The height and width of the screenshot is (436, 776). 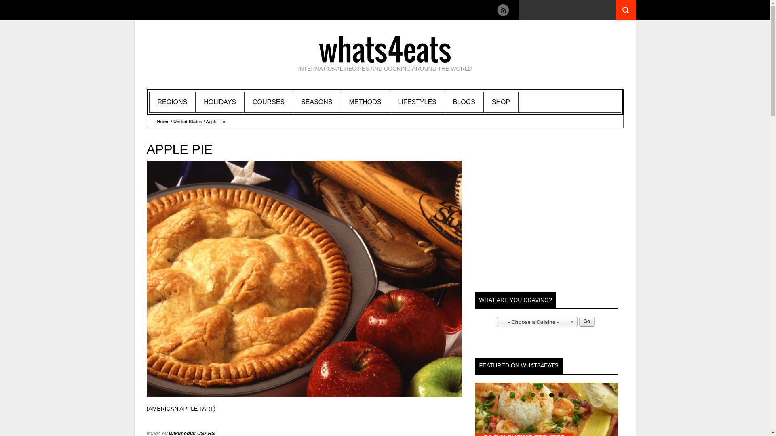 What do you see at coordinates (587, 321) in the screenshot?
I see `Go` at bounding box center [587, 321].